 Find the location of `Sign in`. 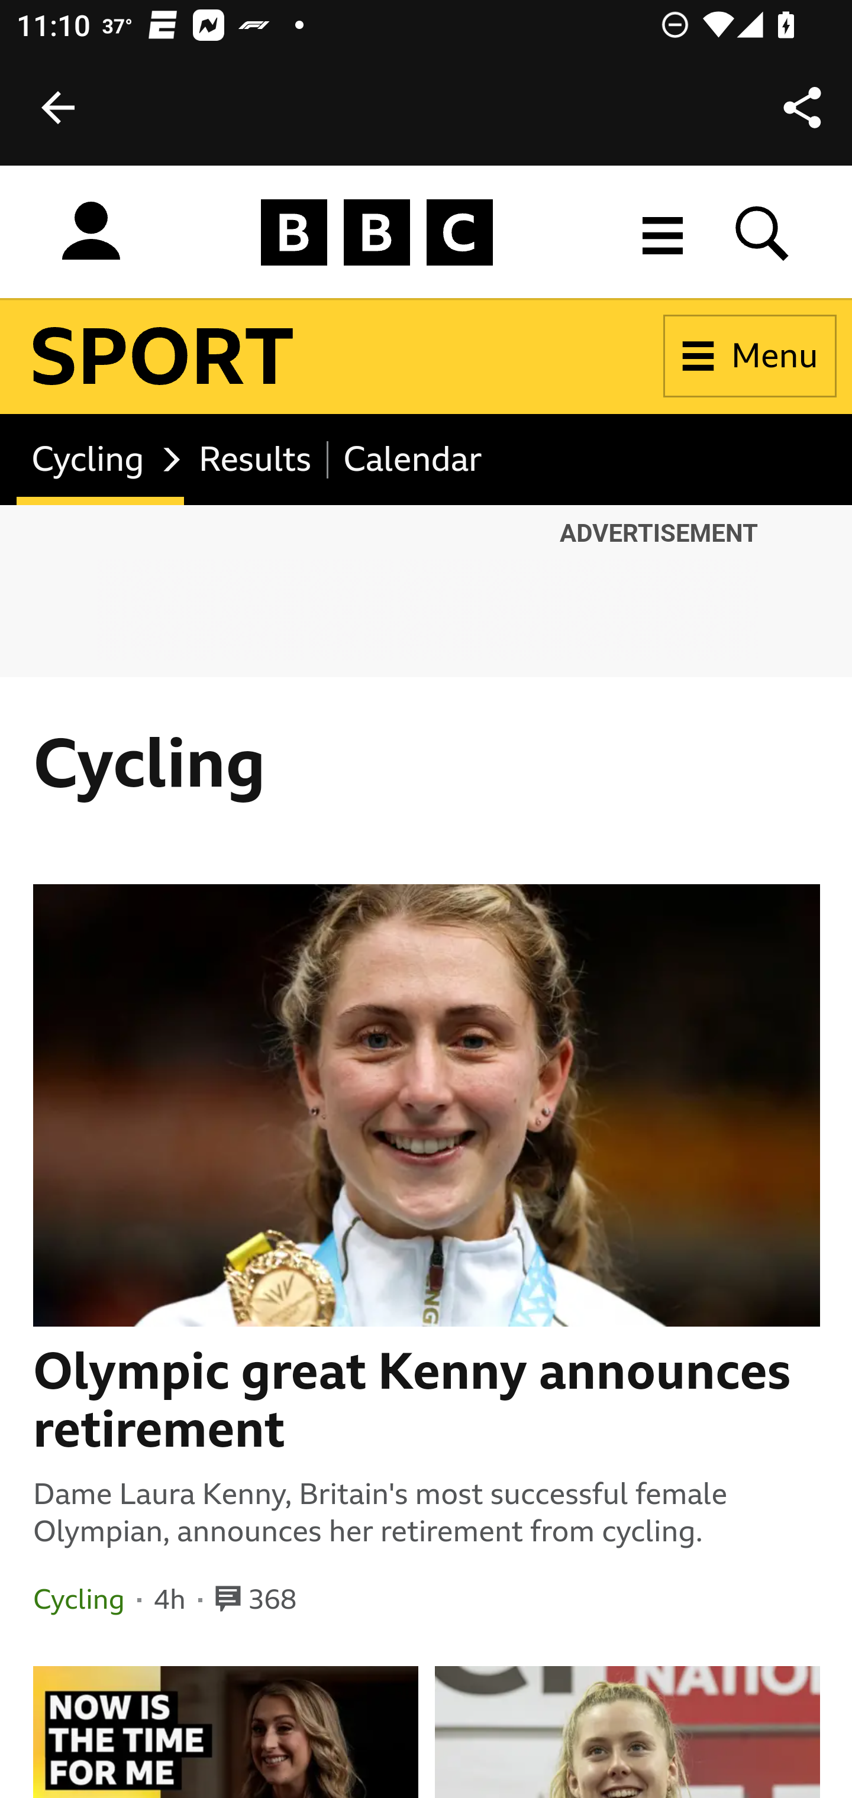

Sign in is located at coordinates (91, 232).